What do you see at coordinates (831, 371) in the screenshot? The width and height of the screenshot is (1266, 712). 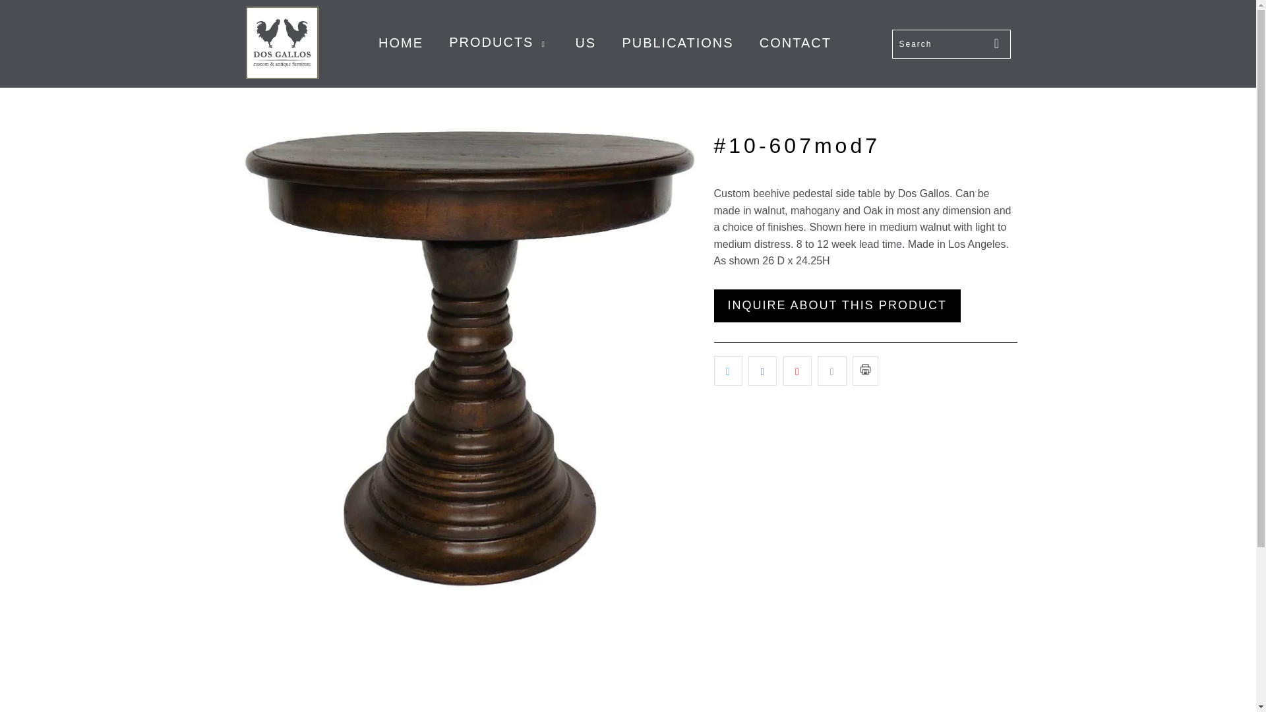 I see `Email this to a friend` at bounding box center [831, 371].